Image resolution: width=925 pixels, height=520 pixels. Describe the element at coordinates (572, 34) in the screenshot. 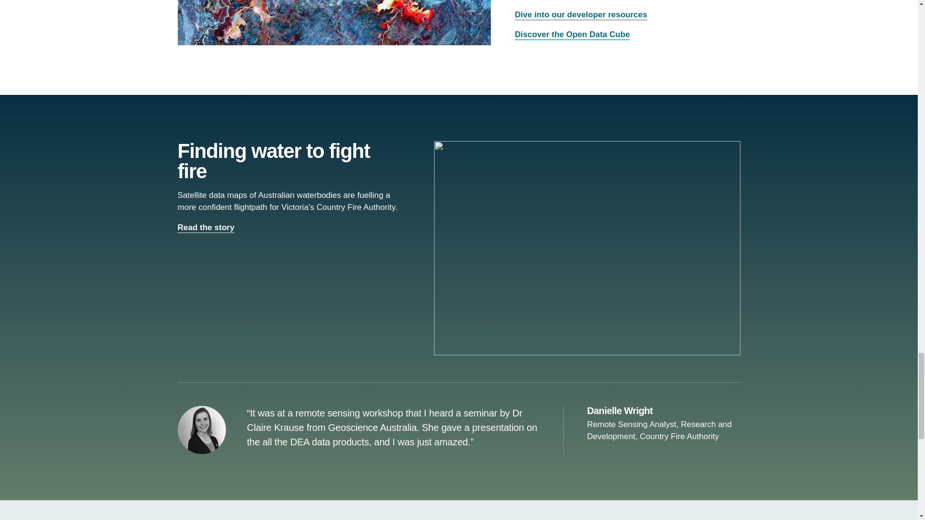

I see `Discover the Open Data Cube` at that location.